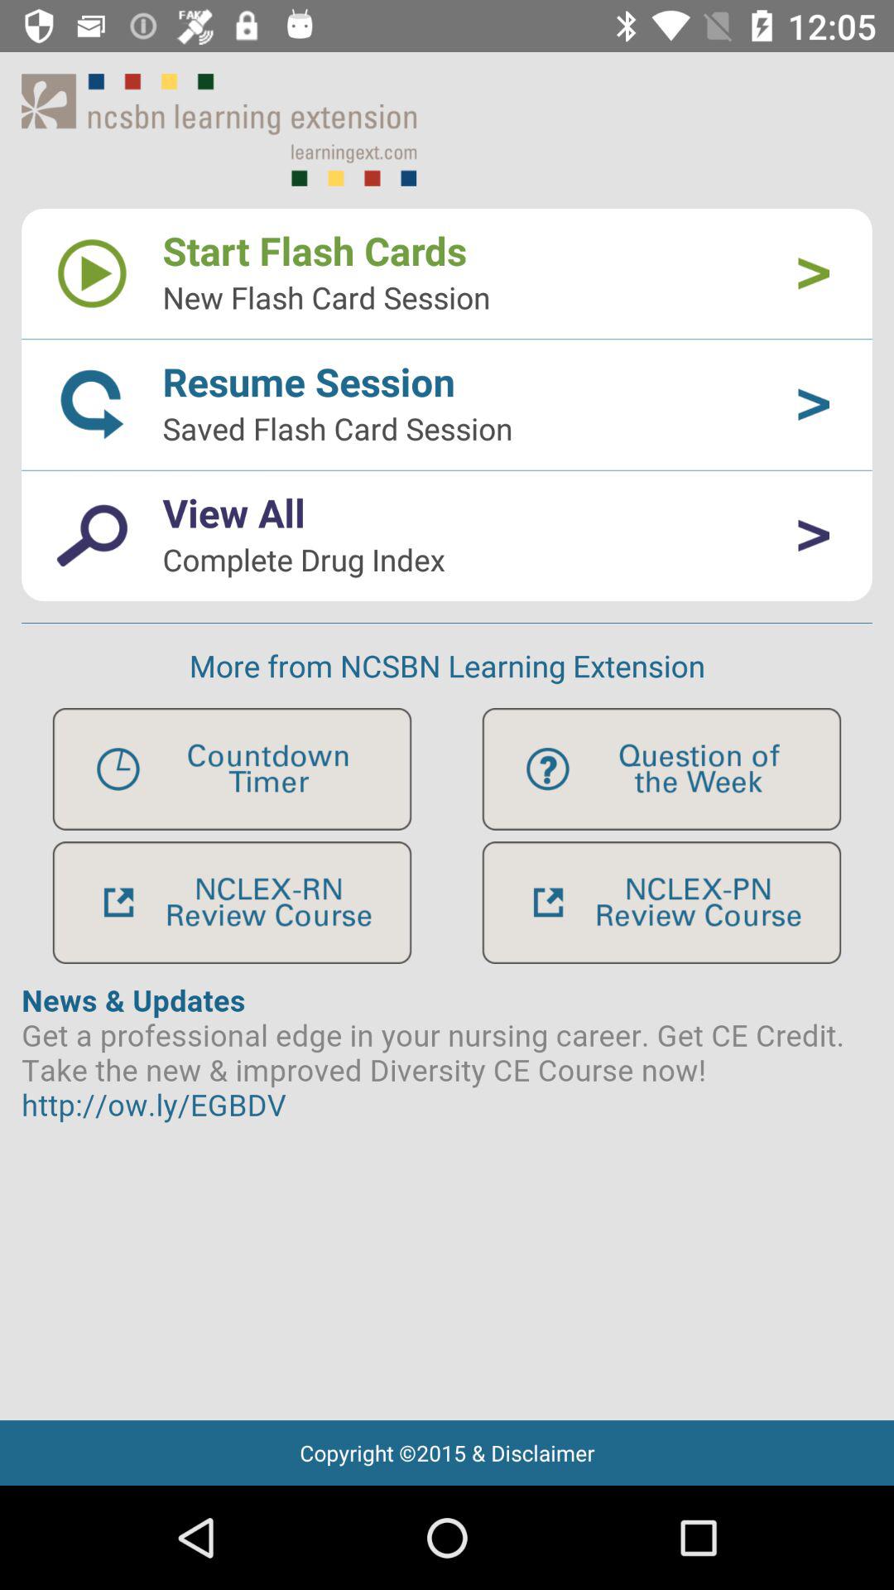 The image size is (894, 1590). Describe the element at coordinates (661, 903) in the screenshot. I see `opens link in a new window` at that location.